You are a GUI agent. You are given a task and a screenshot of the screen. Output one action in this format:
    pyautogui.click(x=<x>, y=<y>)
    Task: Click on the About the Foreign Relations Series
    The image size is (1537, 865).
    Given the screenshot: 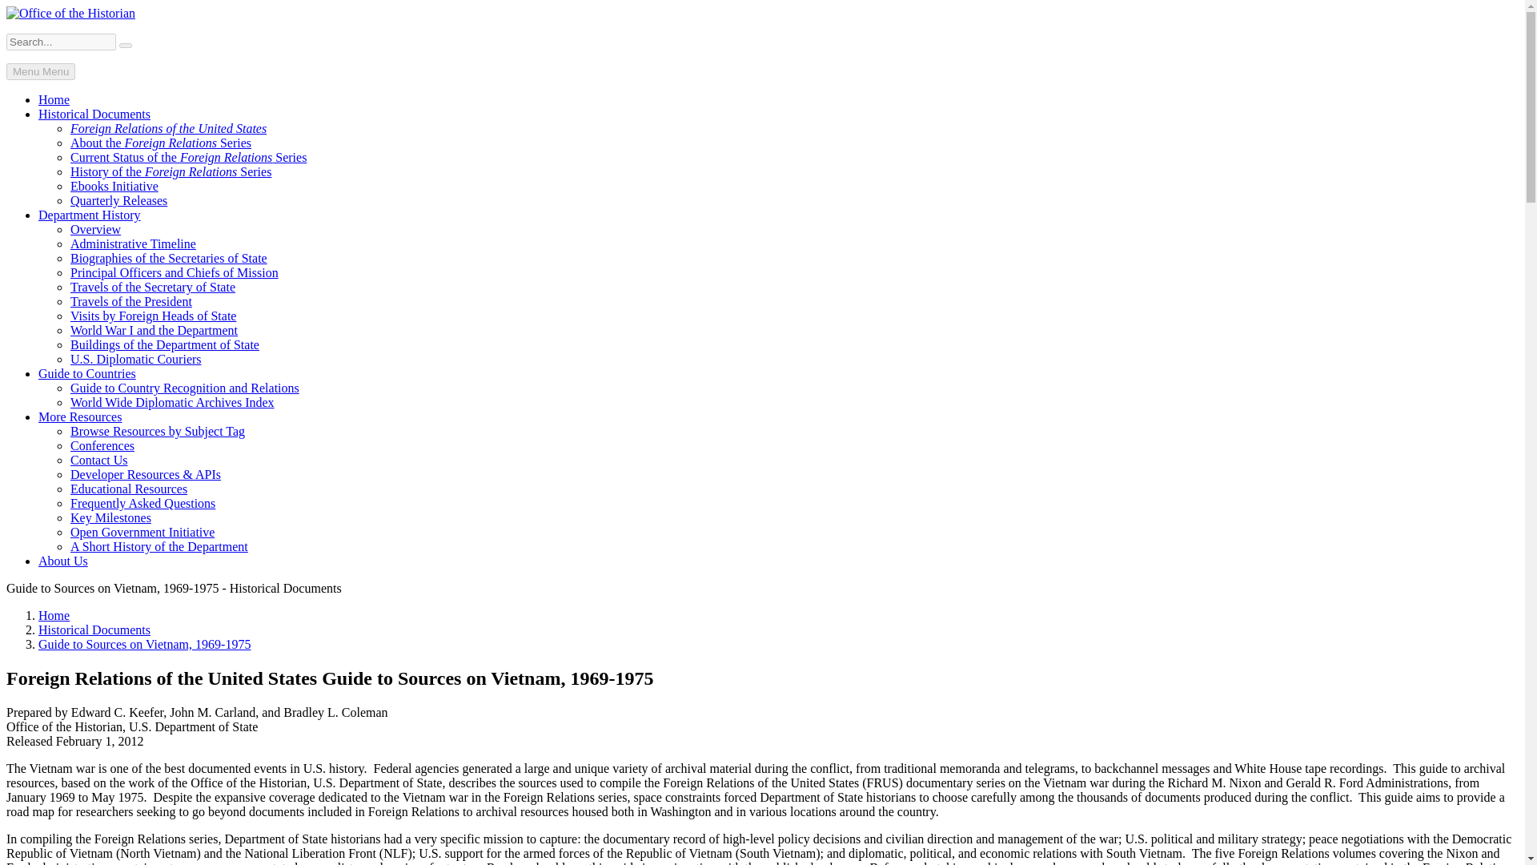 What is the action you would take?
    pyautogui.click(x=161, y=143)
    